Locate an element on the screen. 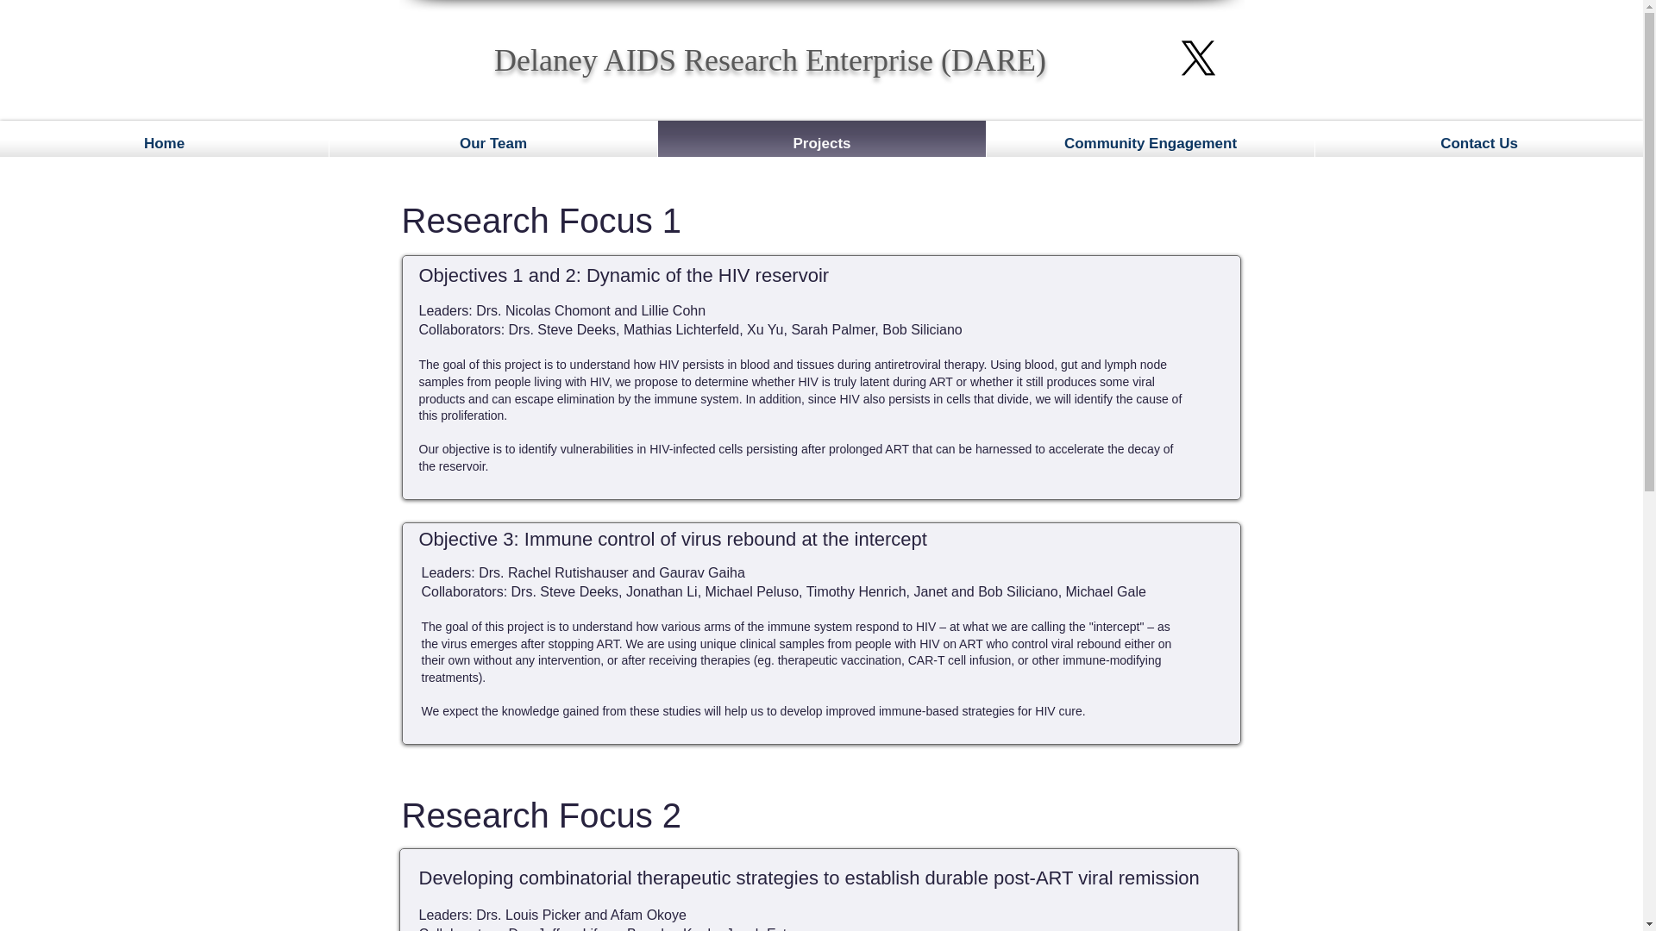 The height and width of the screenshot is (931, 1656). Projects is located at coordinates (821, 143).